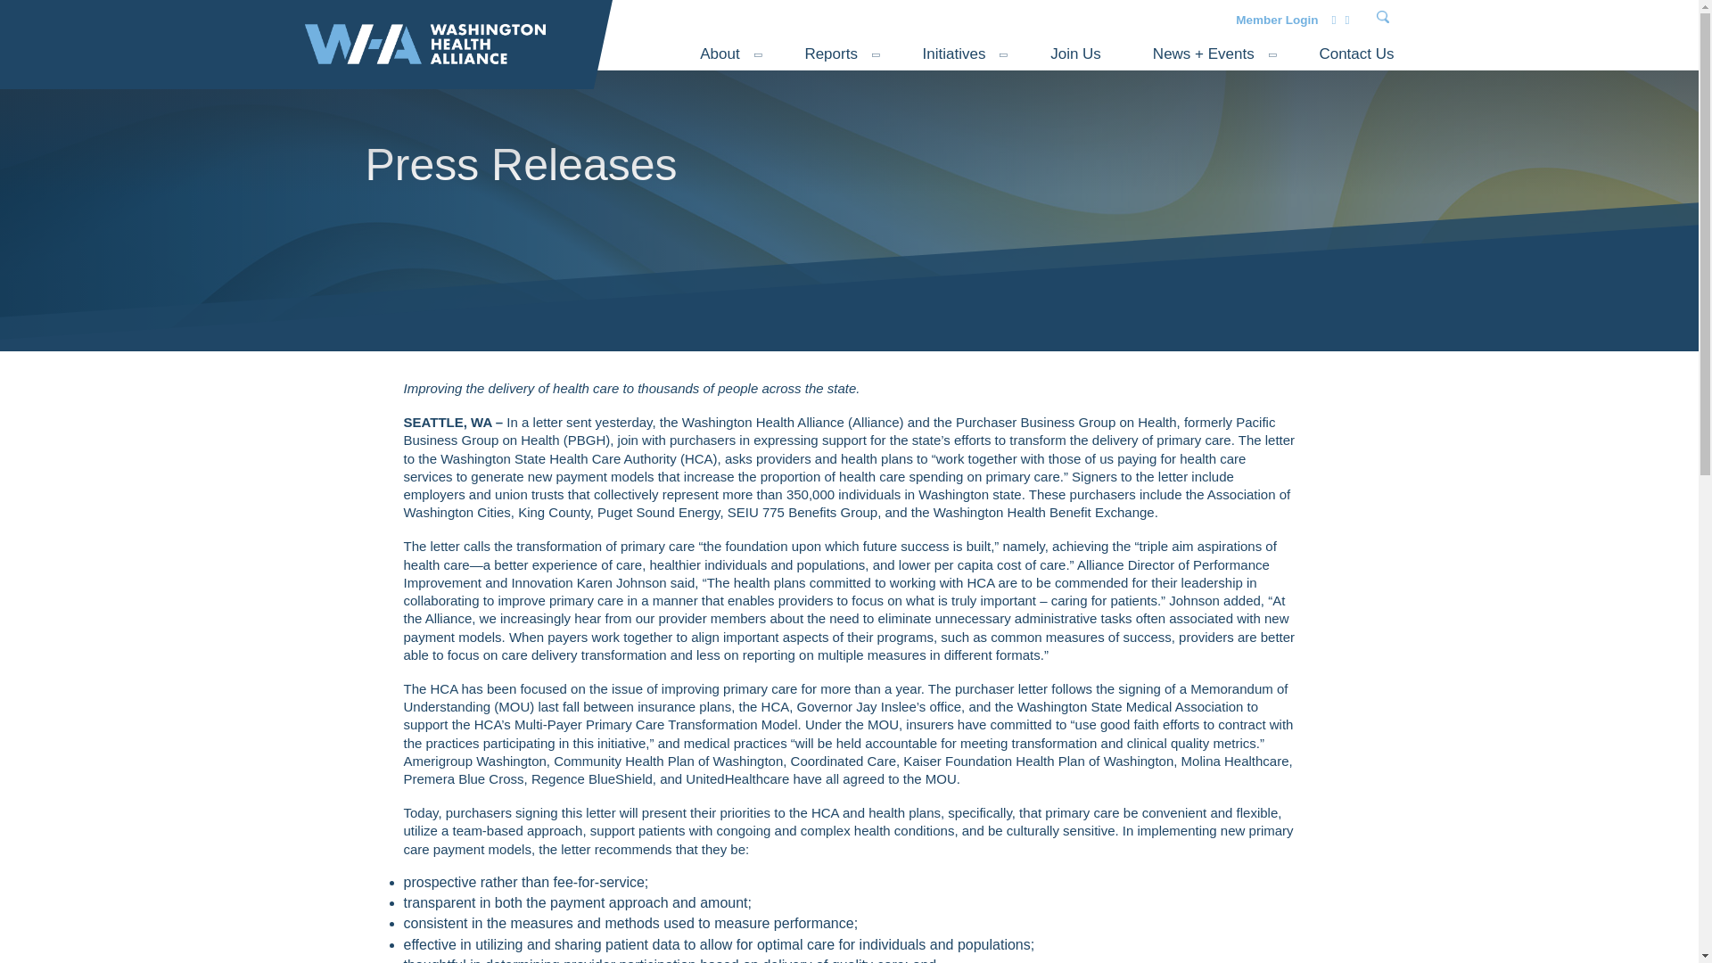  I want to click on Skip to content, so click(25, 16).